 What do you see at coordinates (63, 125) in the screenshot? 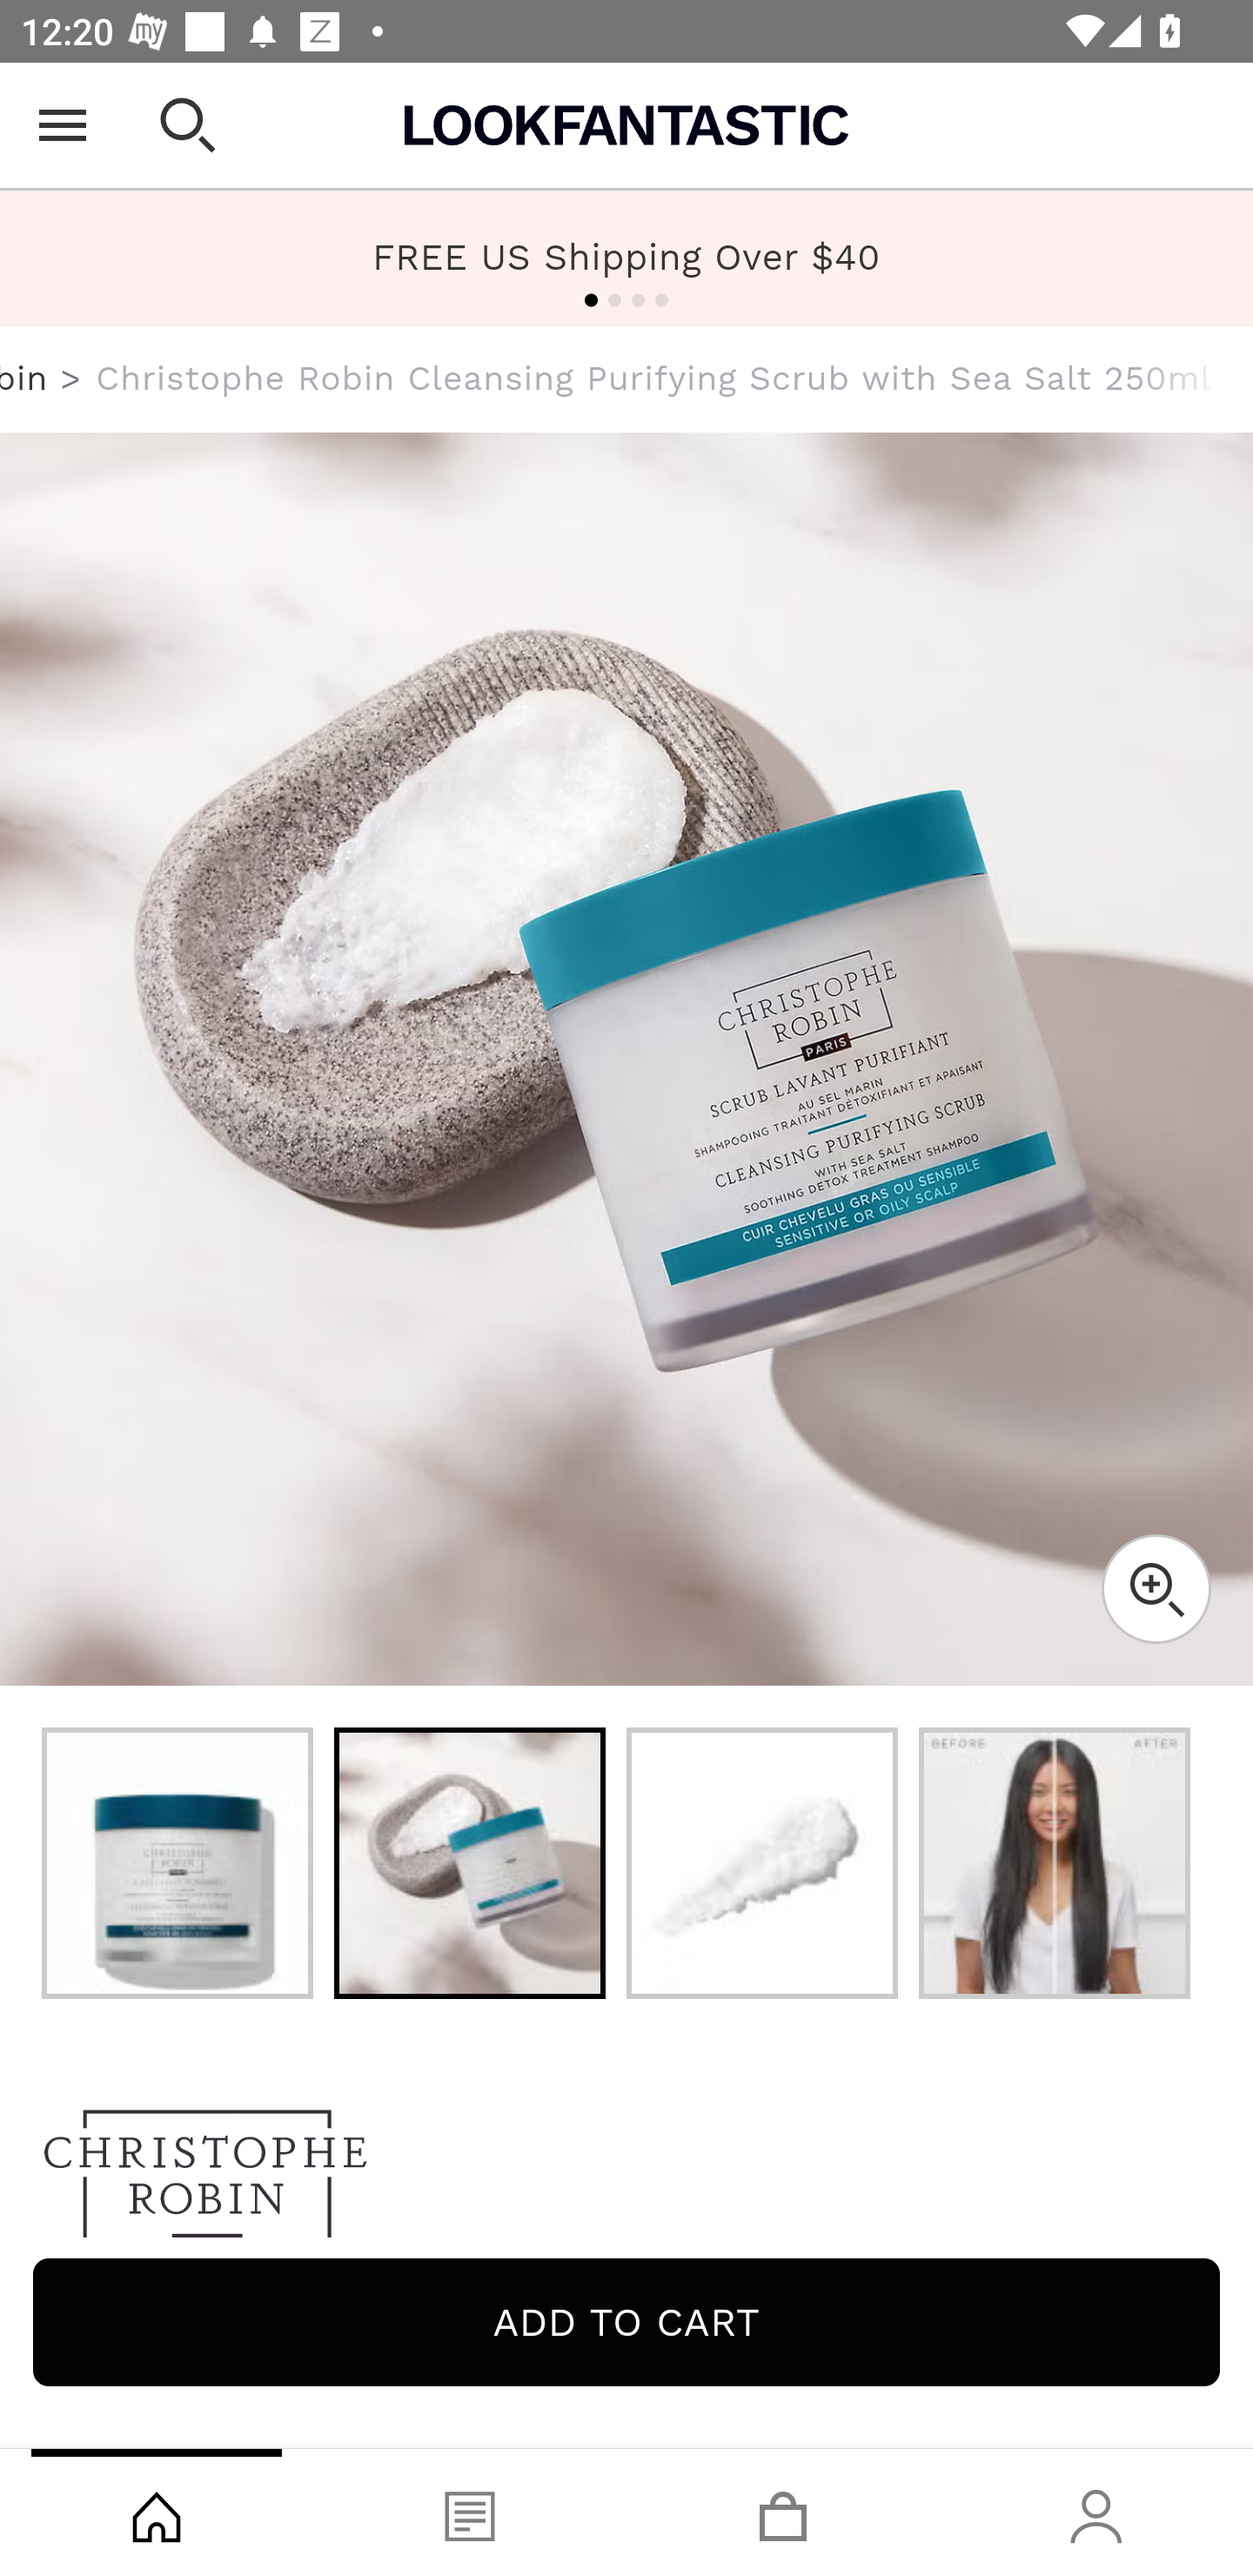
I see `Open Menu` at bounding box center [63, 125].